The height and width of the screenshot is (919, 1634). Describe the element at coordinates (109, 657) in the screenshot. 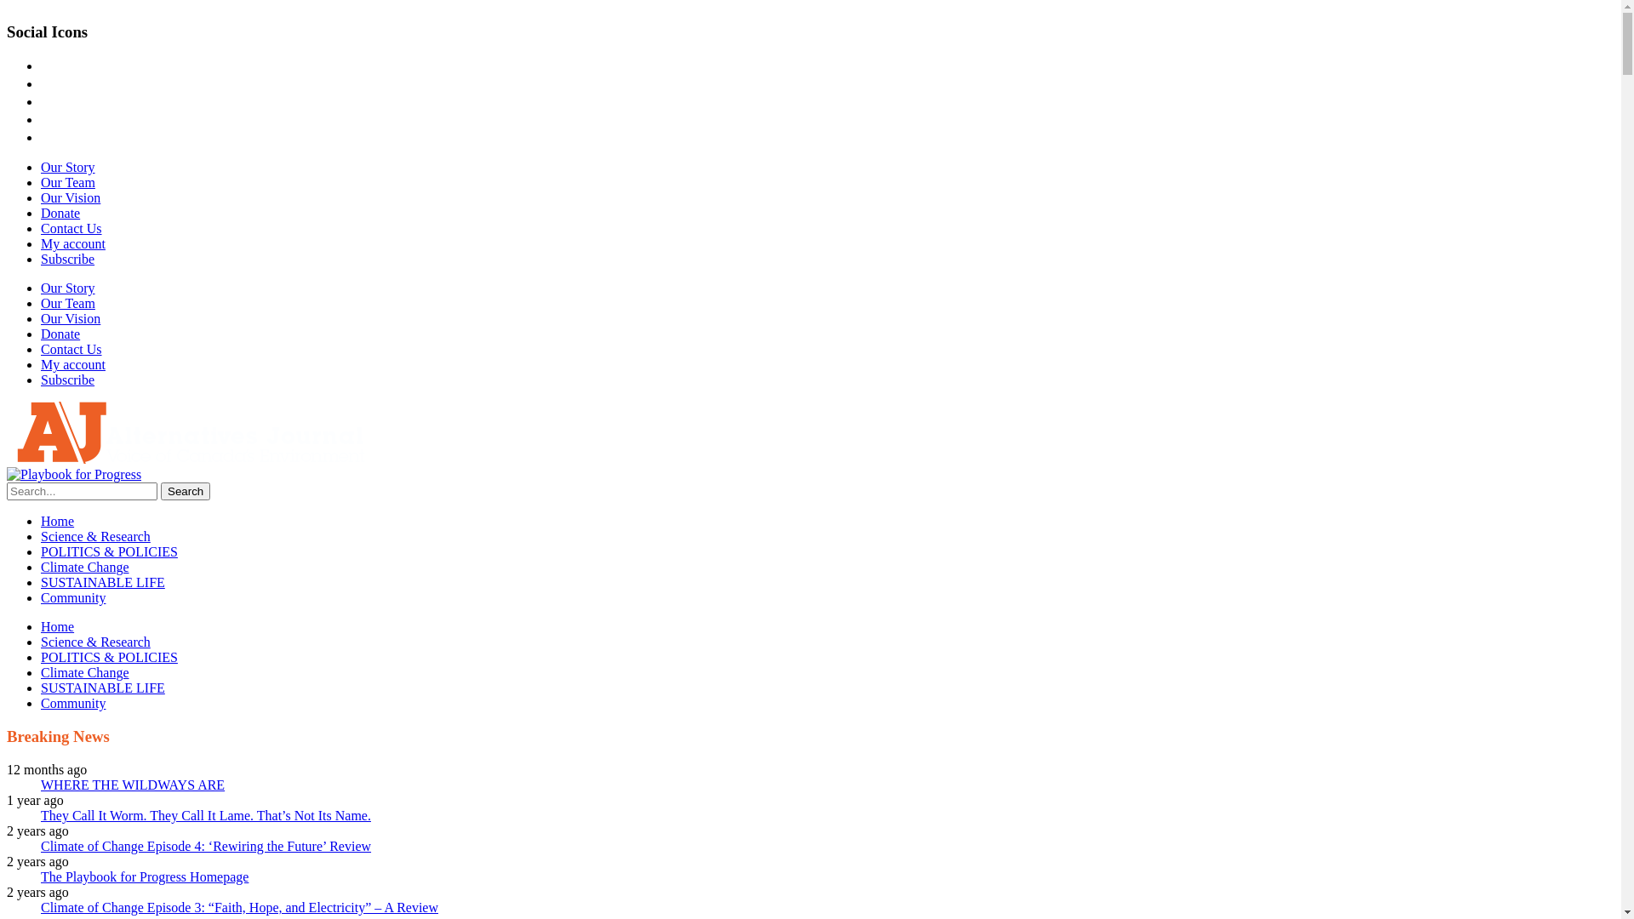

I see `POLITICS & POLICIES` at that location.